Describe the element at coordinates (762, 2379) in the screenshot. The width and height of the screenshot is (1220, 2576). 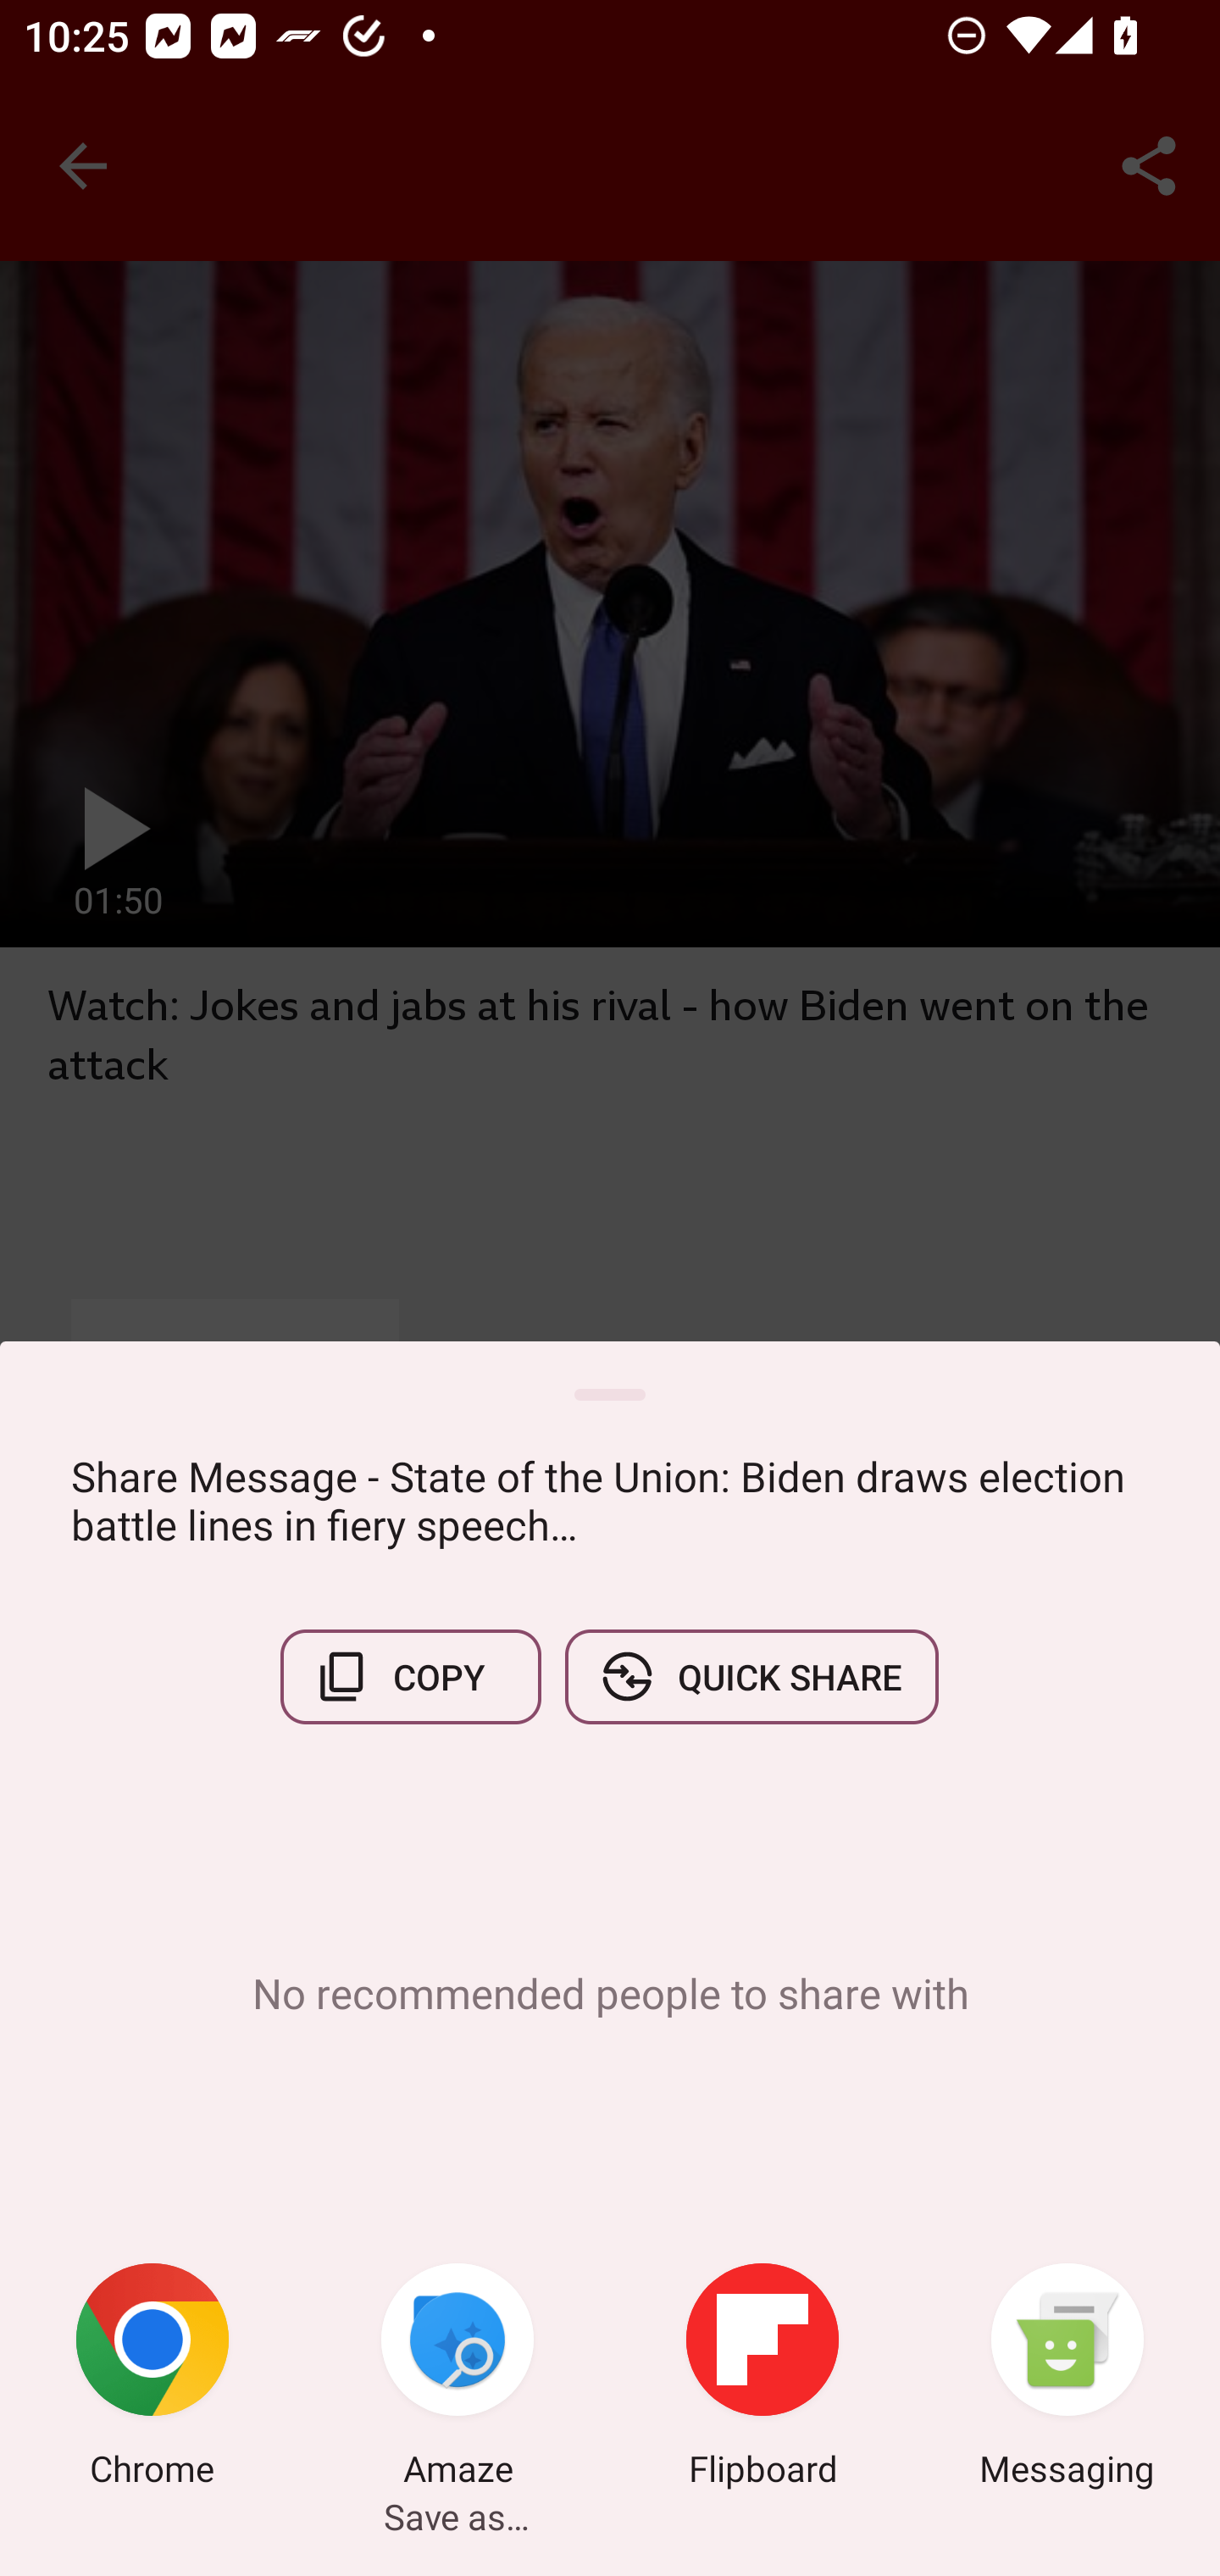
I see `Flipboard` at that location.